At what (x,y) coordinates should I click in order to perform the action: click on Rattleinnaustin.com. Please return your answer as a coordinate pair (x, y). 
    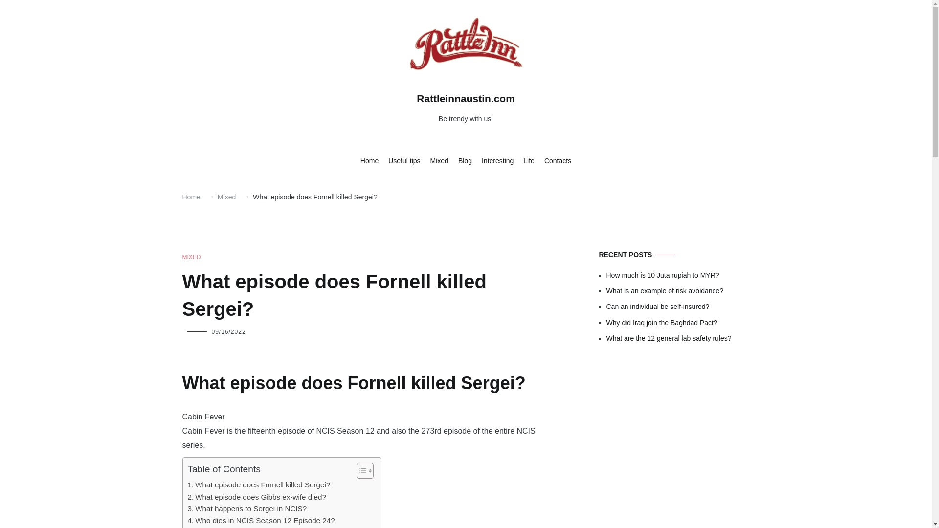
    Looking at the image, I should click on (466, 98).